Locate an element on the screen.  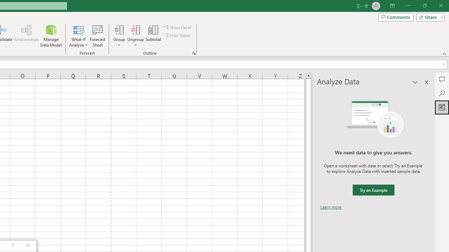
Comments is located at coordinates (396, 17).